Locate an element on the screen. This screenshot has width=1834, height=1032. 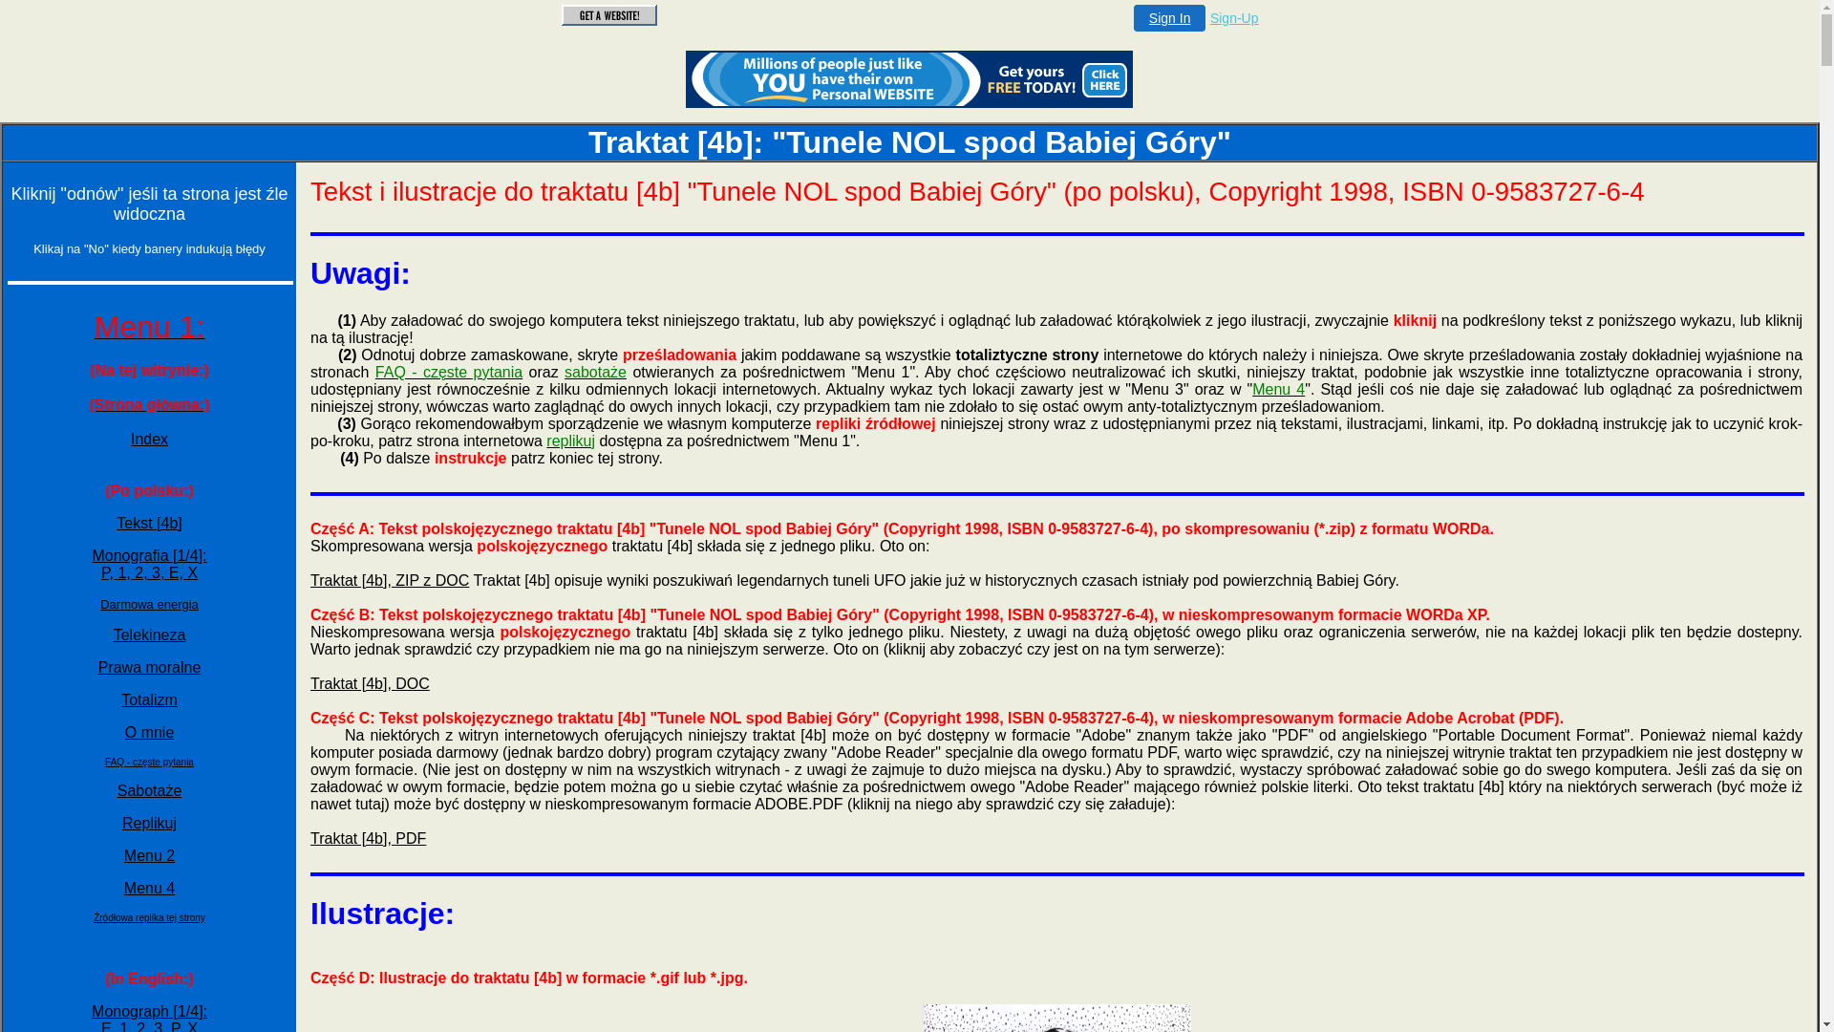
Replikuj is located at coordinates (149, 824).